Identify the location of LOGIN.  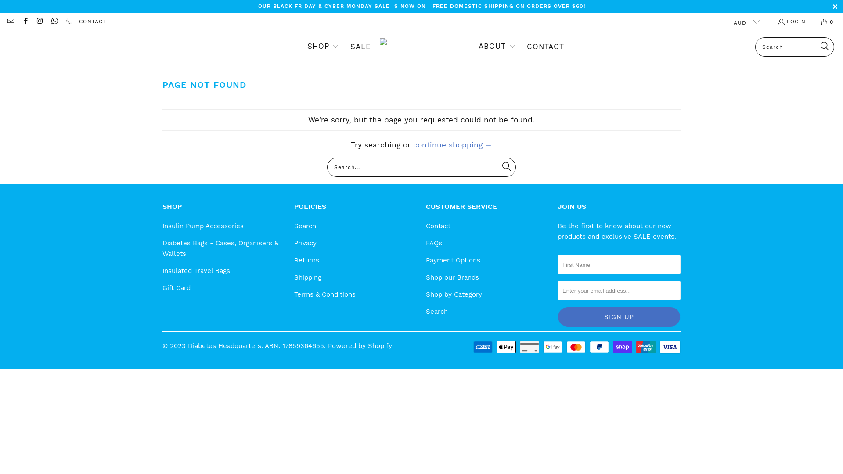
(791, 22).